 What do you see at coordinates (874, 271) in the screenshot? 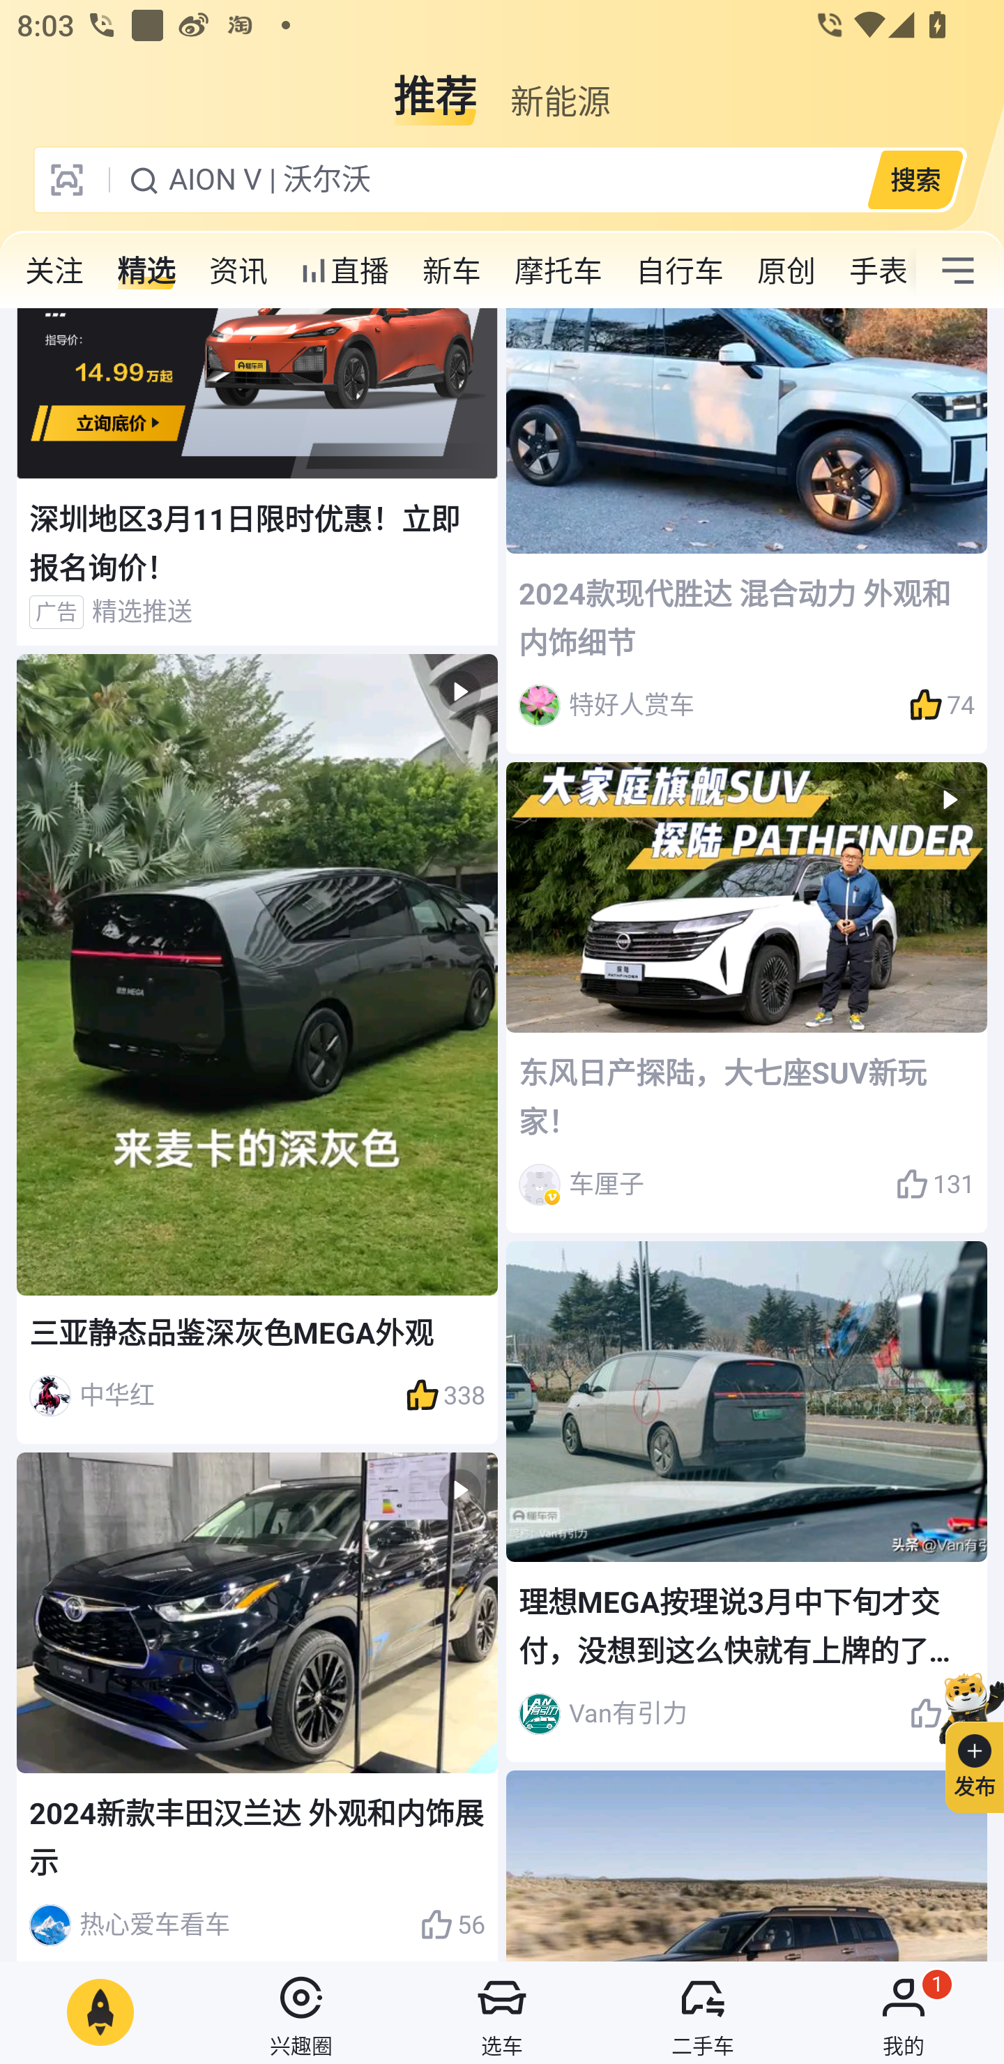
I see `手表` at bounding box center [874, 271].